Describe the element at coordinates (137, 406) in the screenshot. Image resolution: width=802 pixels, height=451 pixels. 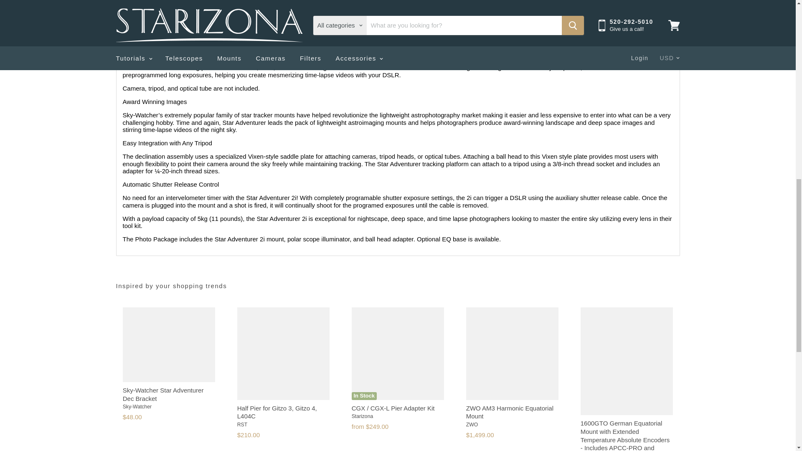
I see `Sky-Watcher` at that location.